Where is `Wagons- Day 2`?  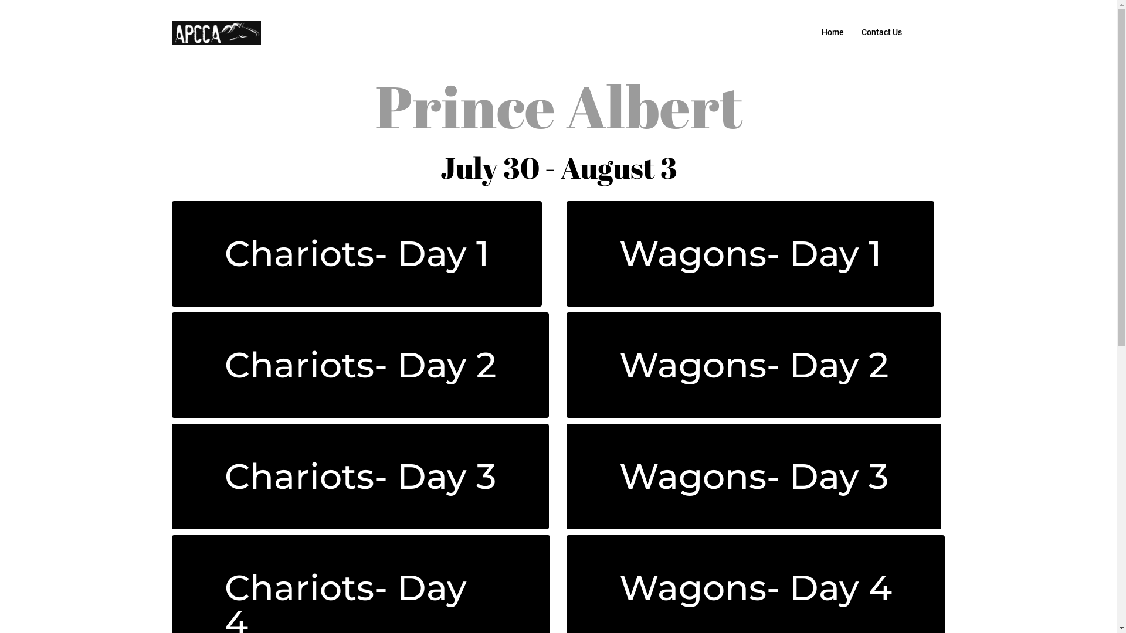 Wagons- Day 2 is located at coordinates (754, 365).